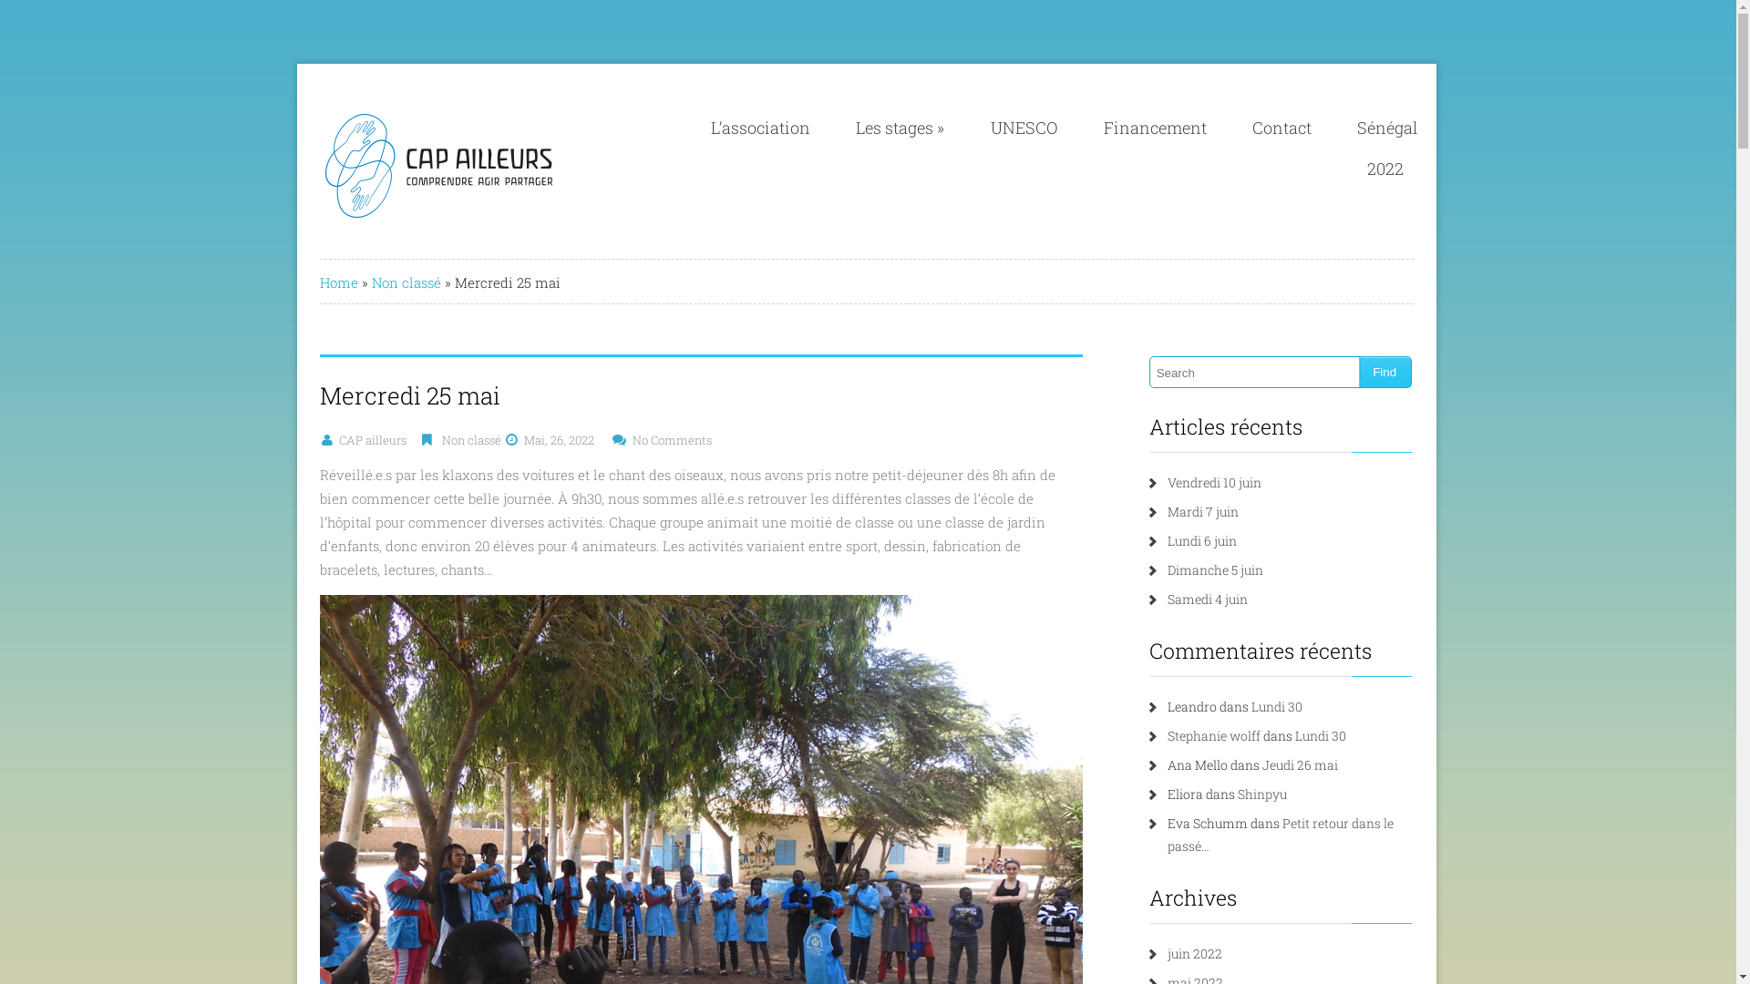 The width and height of the screenshot is (1750, 984). What do you see at coordinates (1156, 128) in the screenshot?
I see `Financement` at bounding box center [1156, 128].